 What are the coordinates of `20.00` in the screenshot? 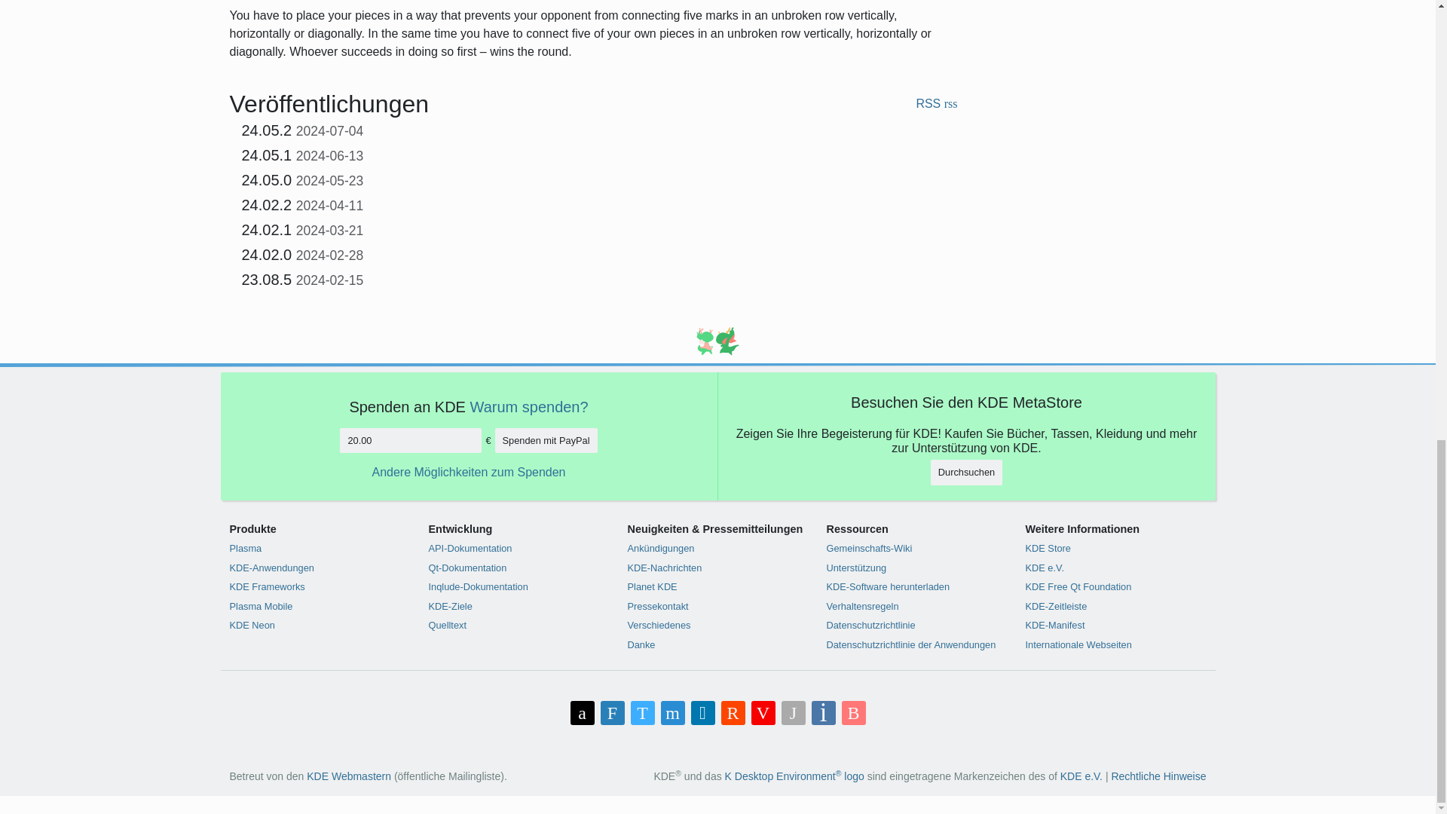 It's located at (411, 440).